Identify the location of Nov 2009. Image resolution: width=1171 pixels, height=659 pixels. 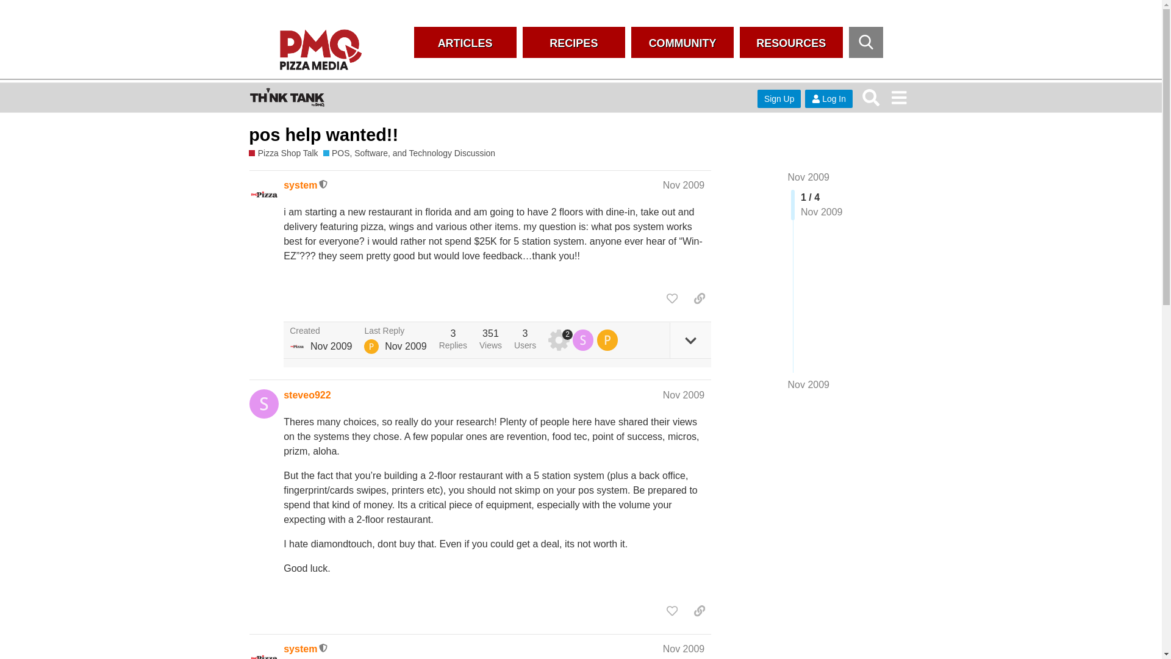
(683, 395).